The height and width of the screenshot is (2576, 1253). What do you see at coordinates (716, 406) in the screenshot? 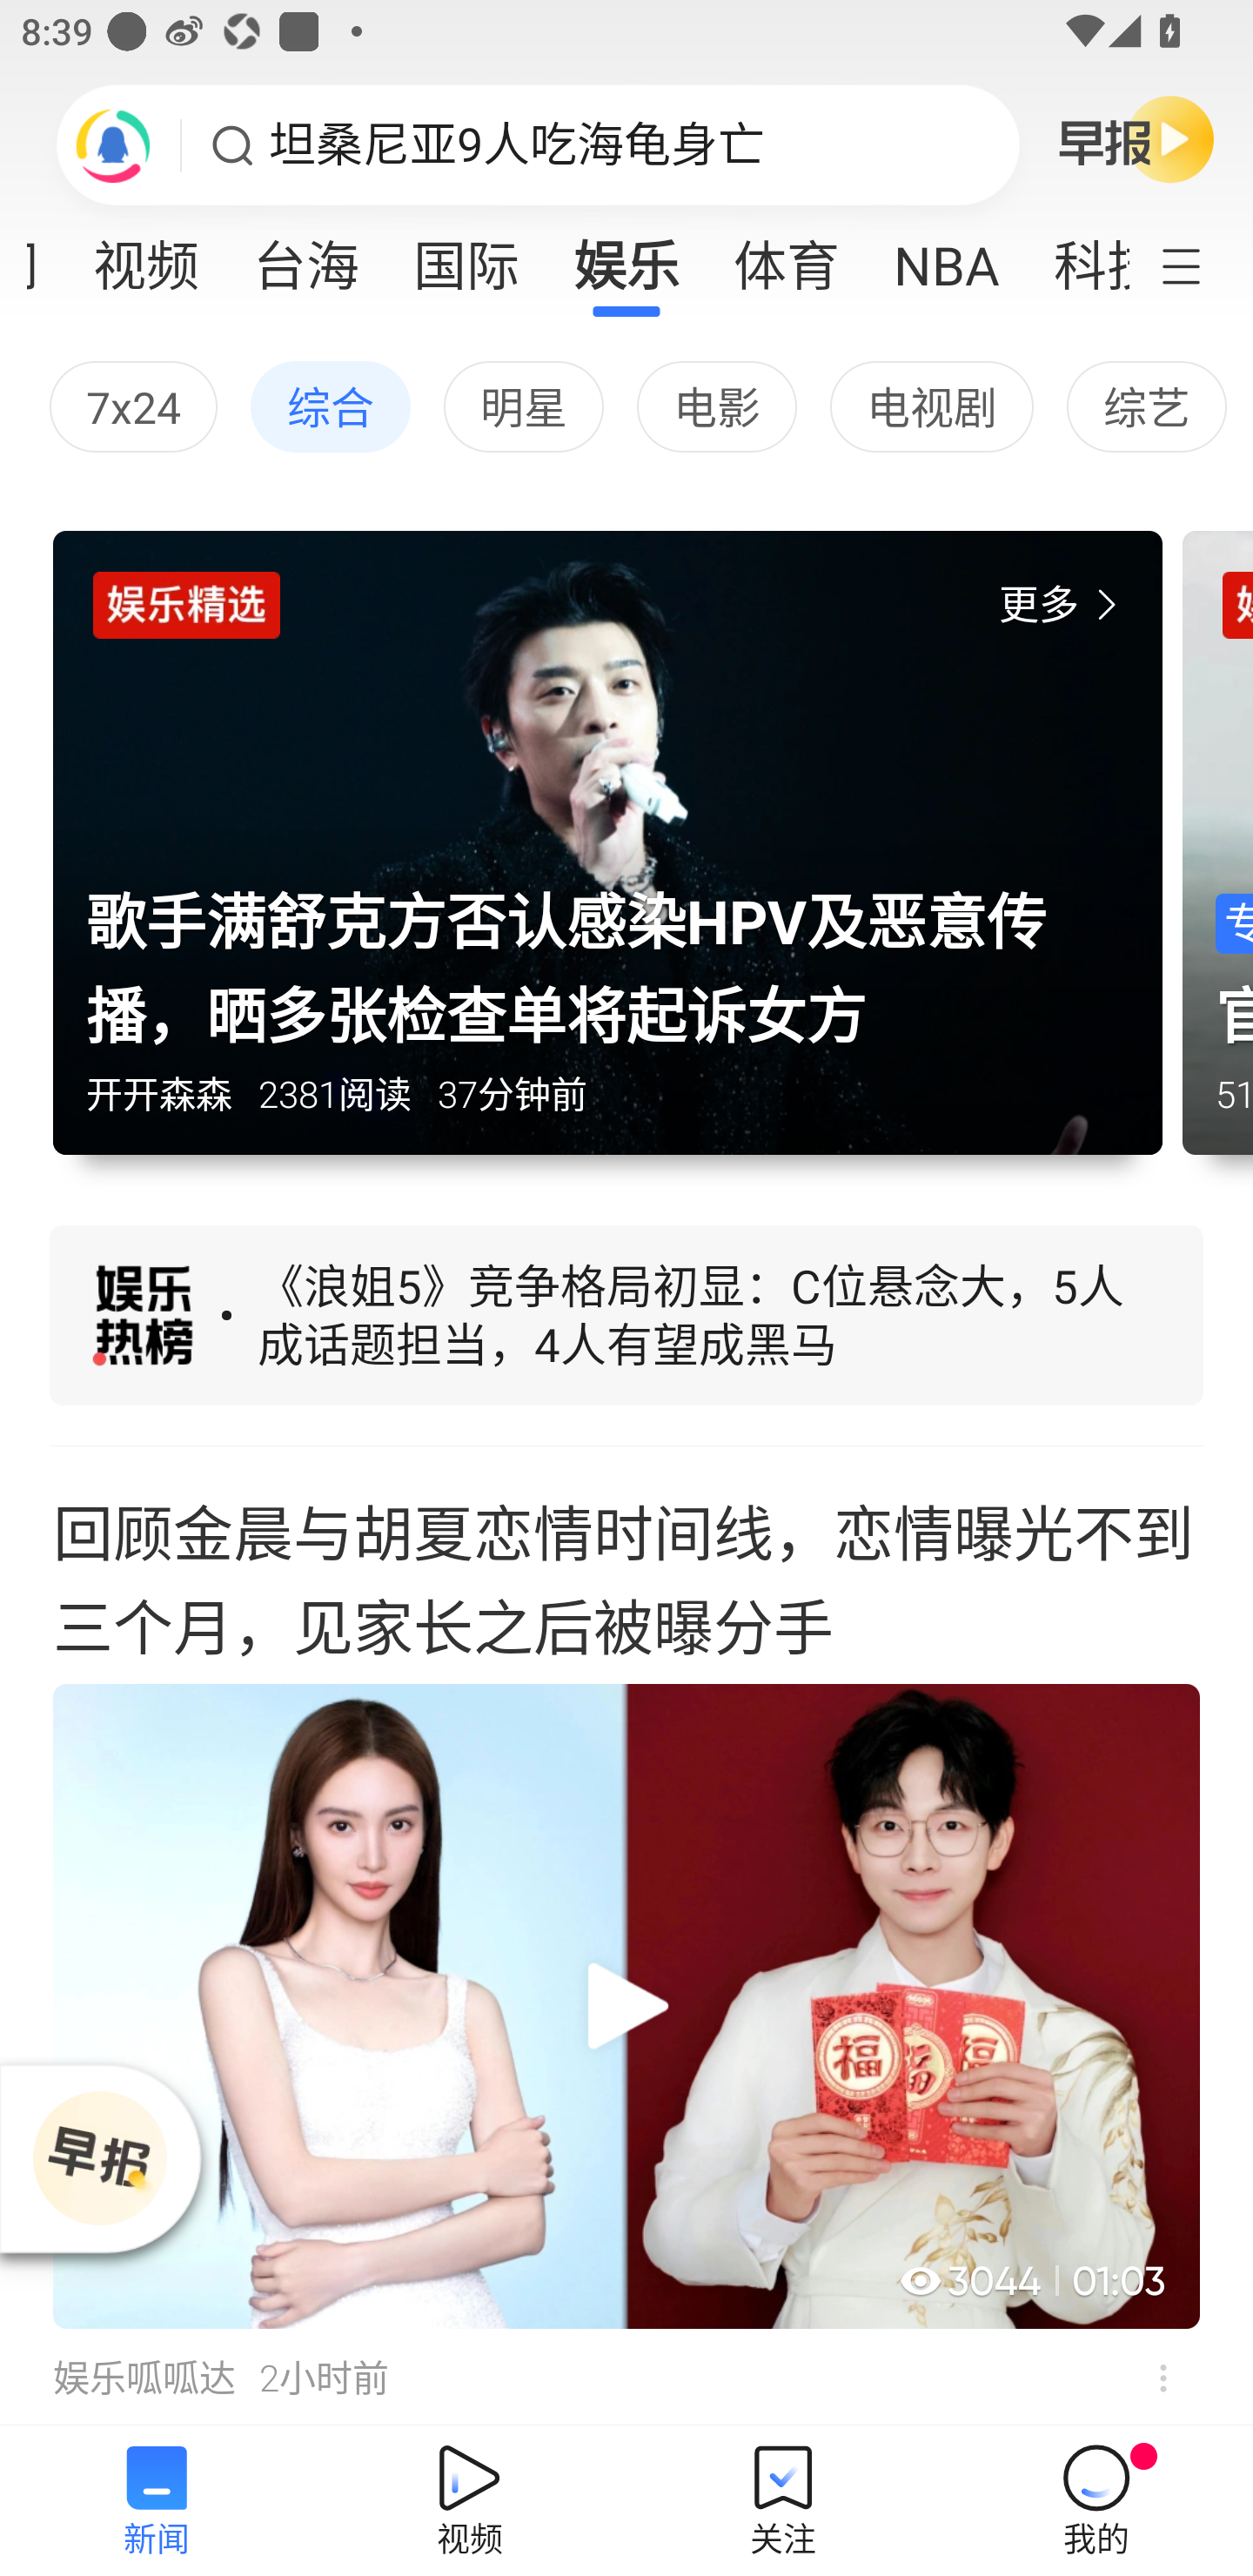
I see `电影` at bounding box center [716, 406].